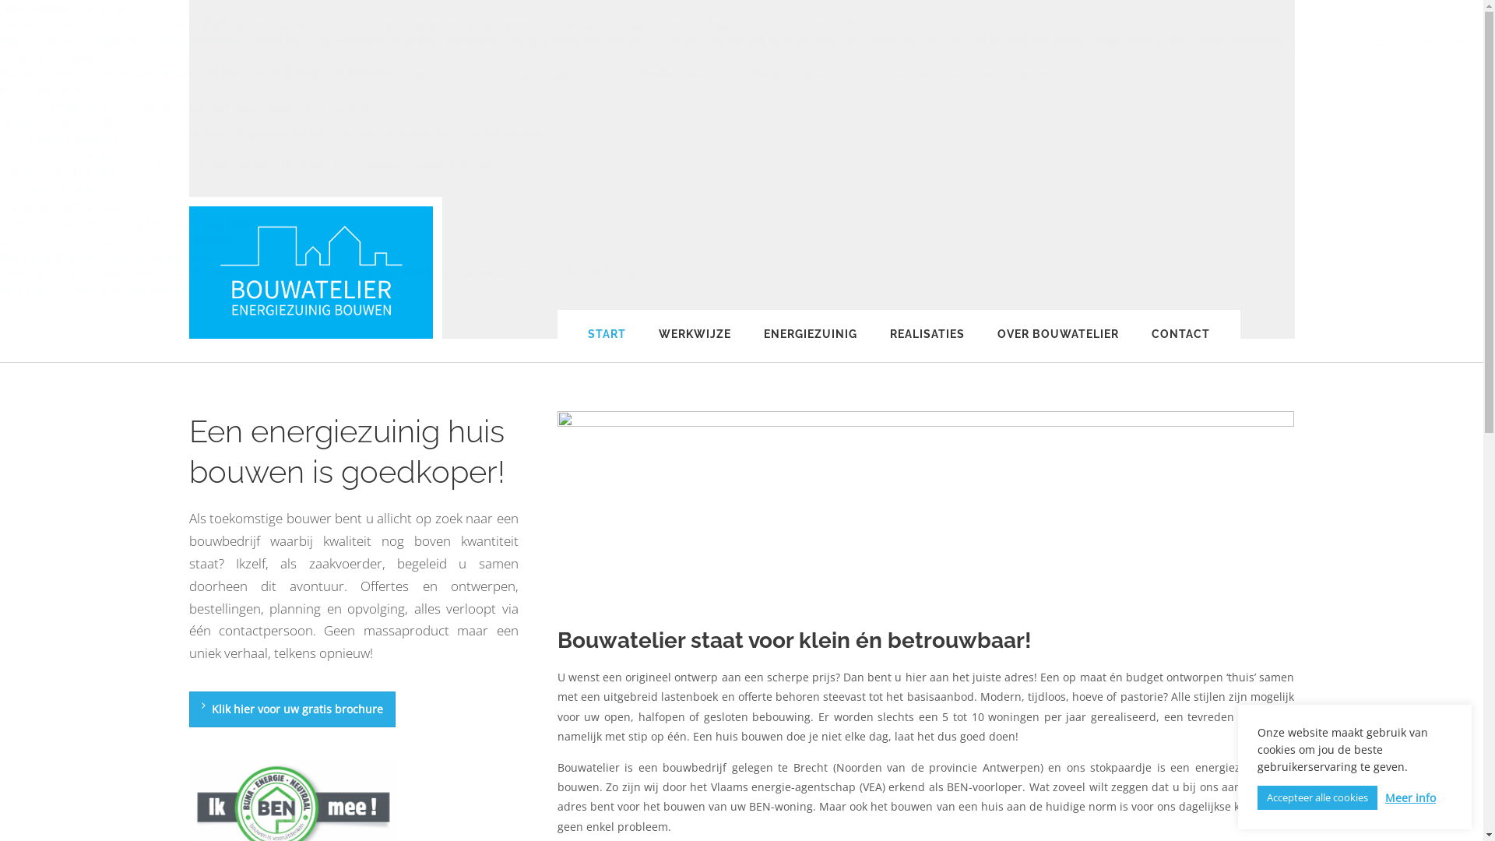  I want to click on Jackpot Van Het Belg Casino Is Gevallen, so click(64, 180).